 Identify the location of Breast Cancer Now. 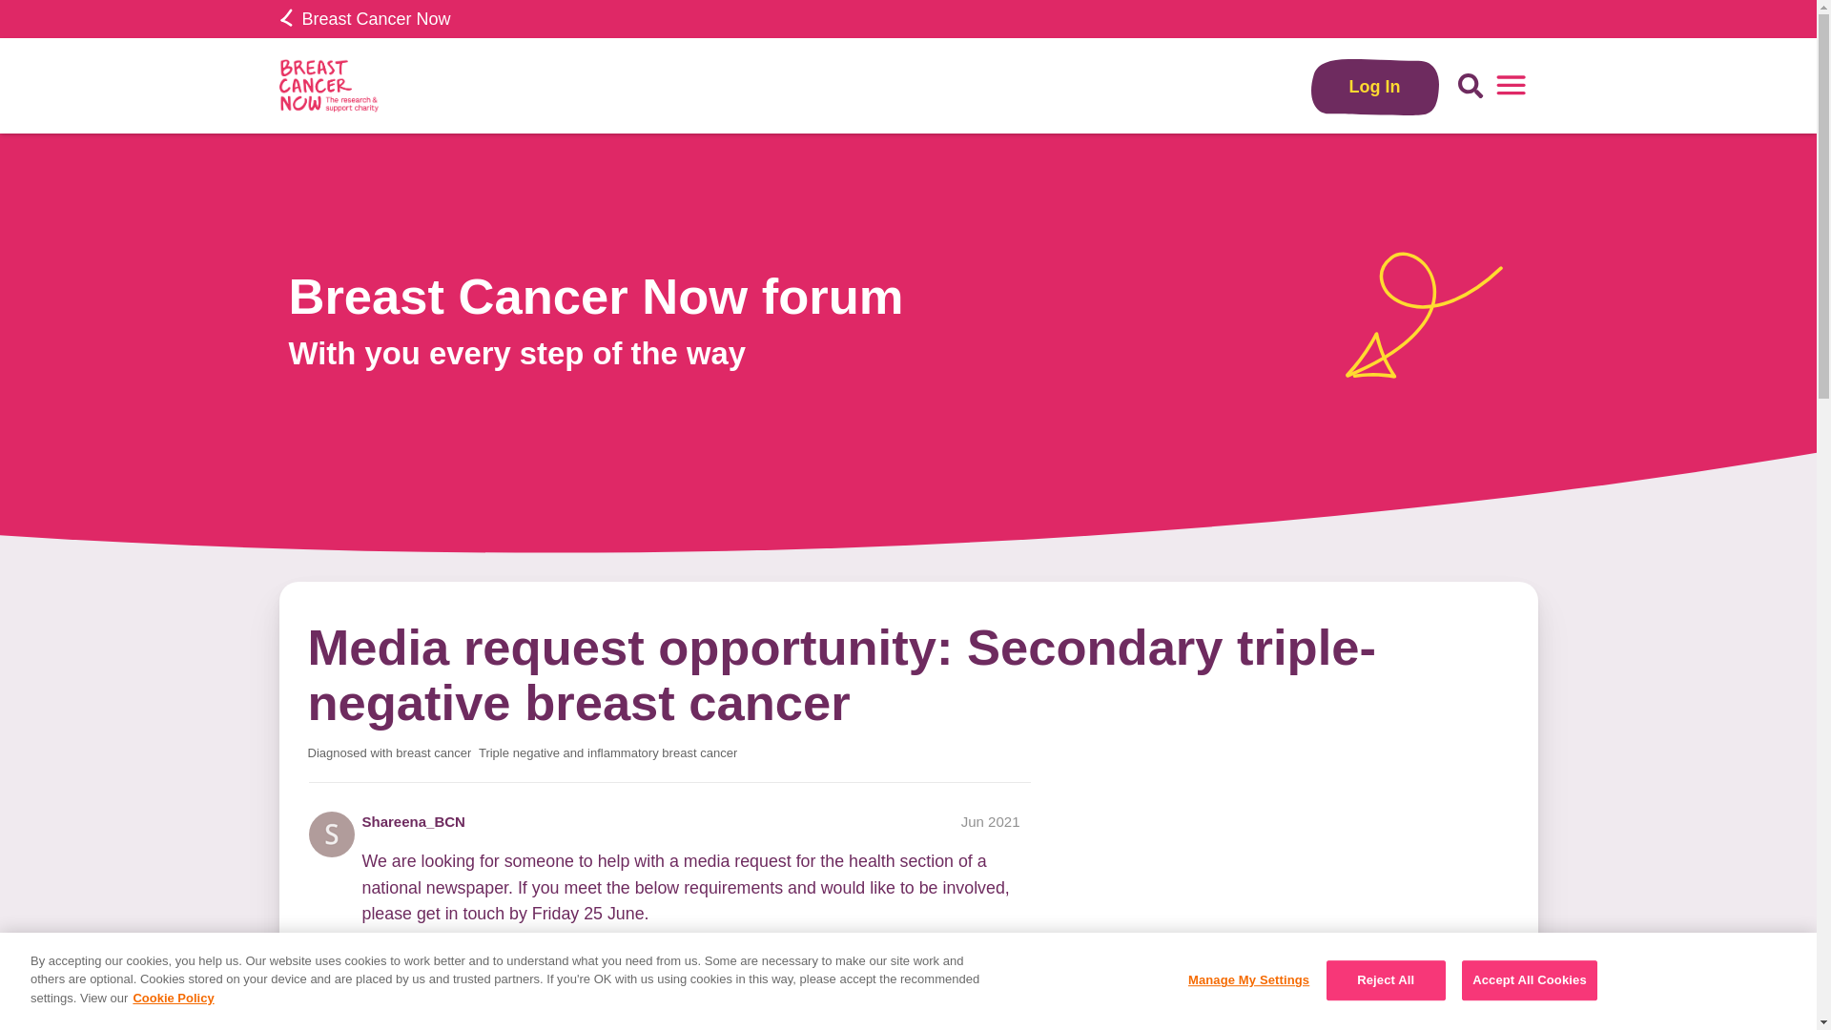
(364, 19).